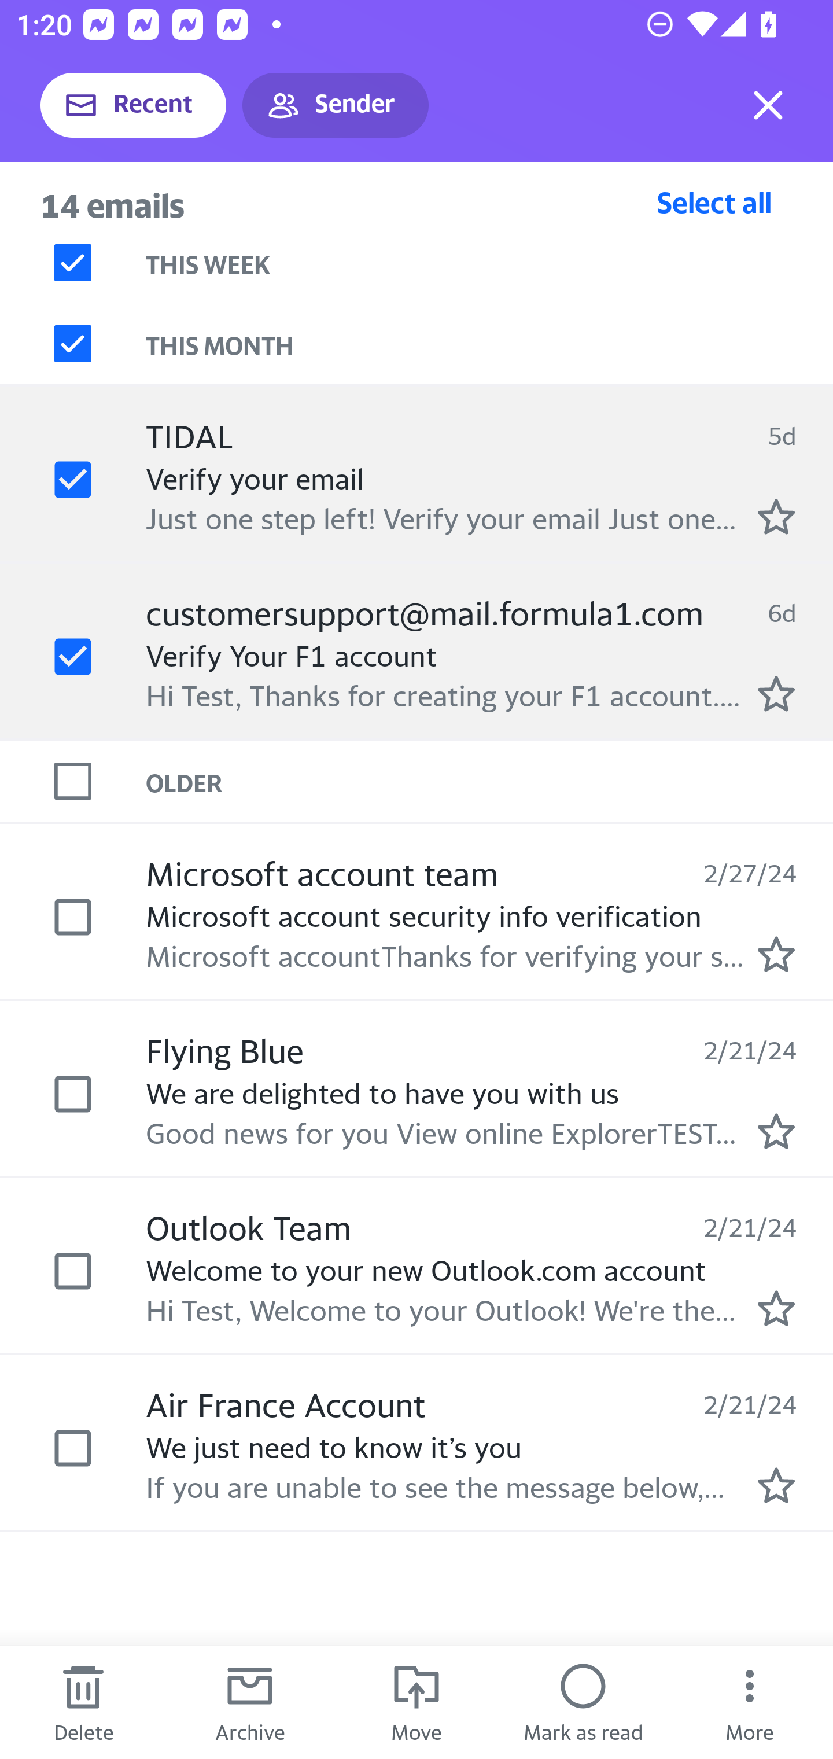 This screenshot has width=833, height=1759. Describe the element at coordinates (776, 516) in the screenshot. I see `Mark as starred.` at that location.